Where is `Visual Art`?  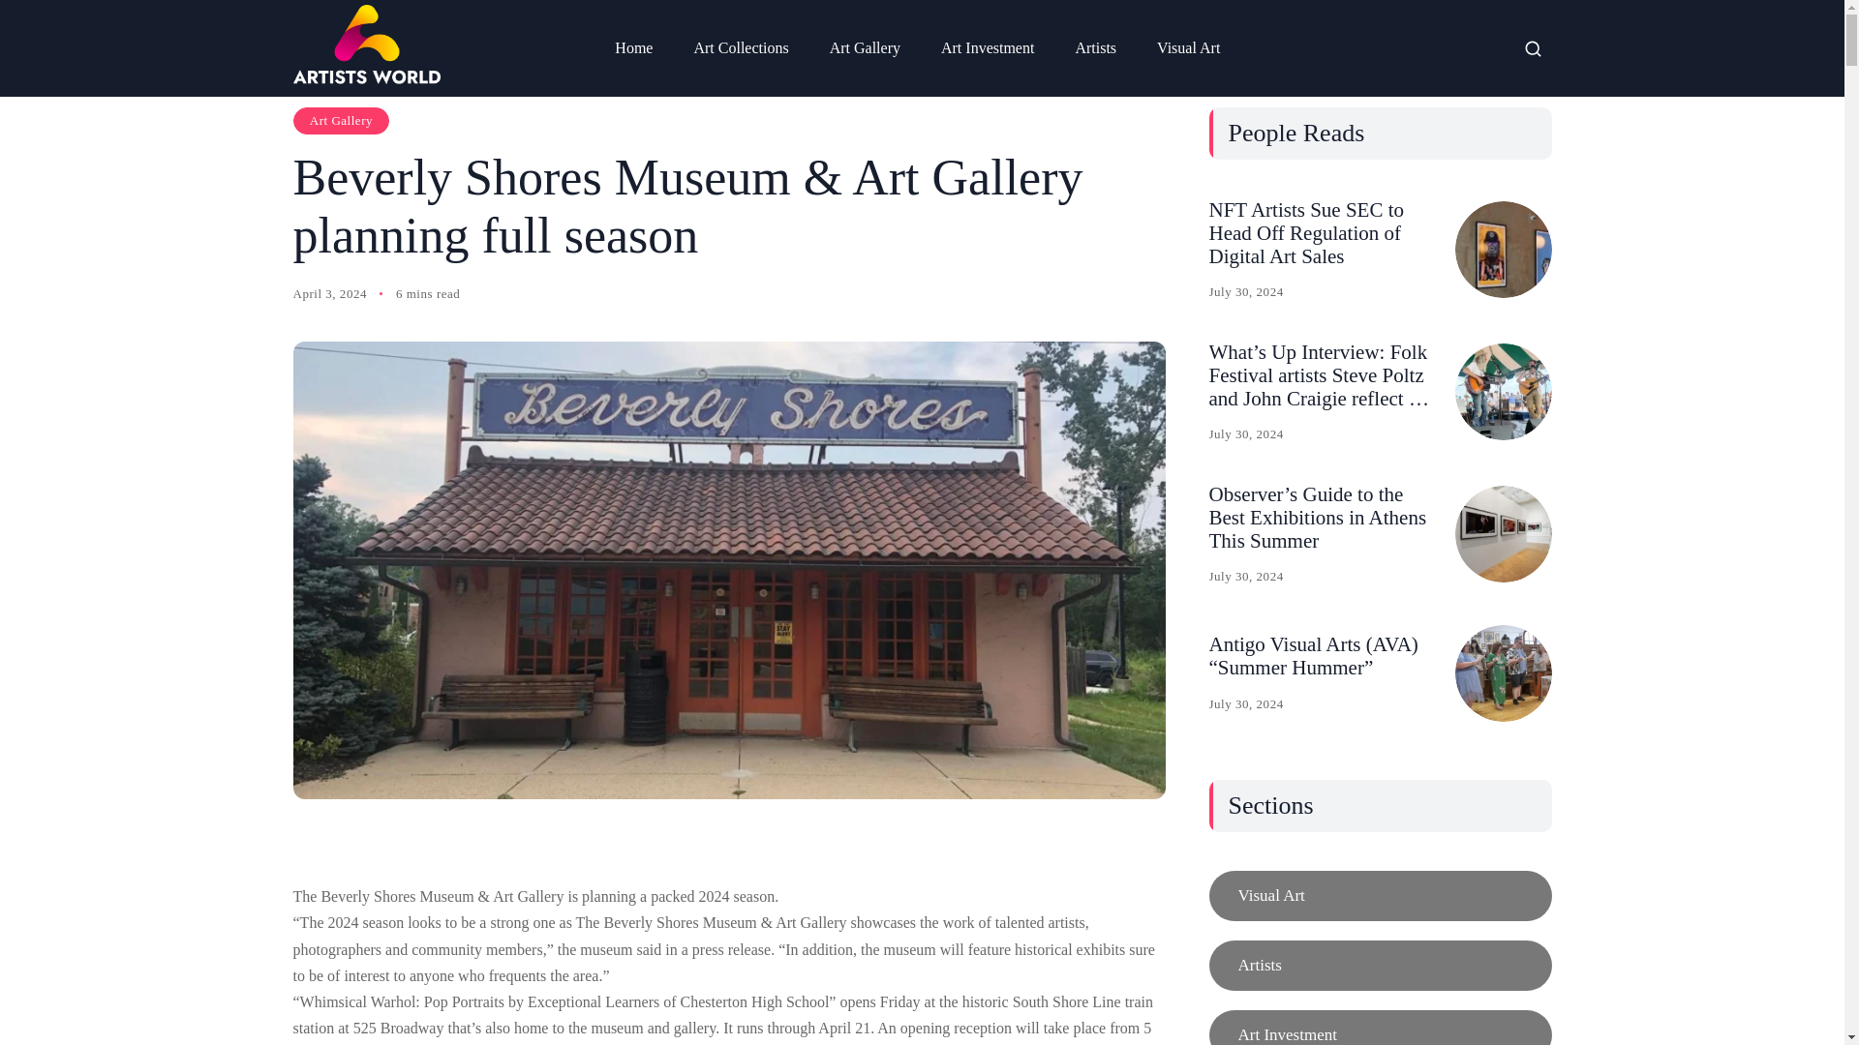 Visual Art is located at coordinates (1379, 895).